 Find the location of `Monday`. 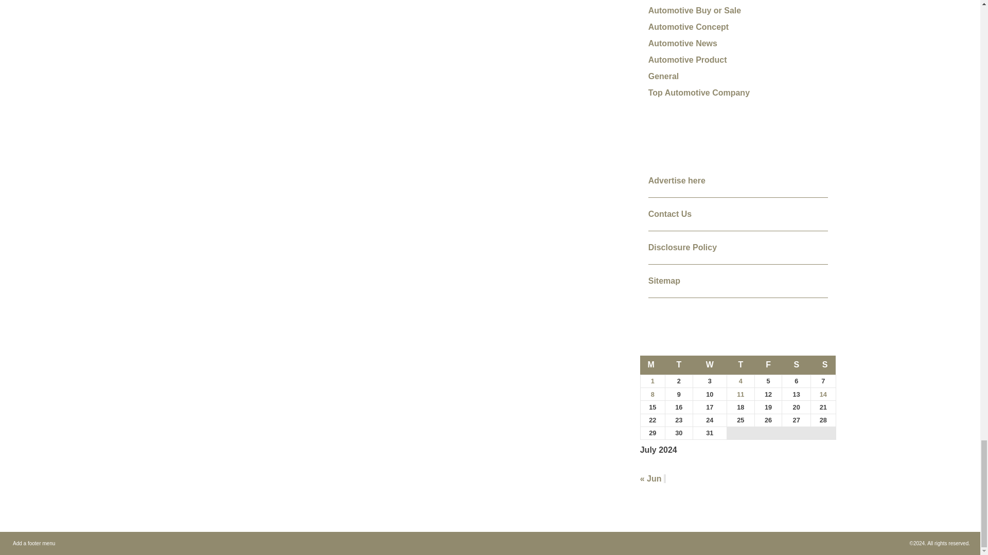

Monday is located at coordinates (652, 365).